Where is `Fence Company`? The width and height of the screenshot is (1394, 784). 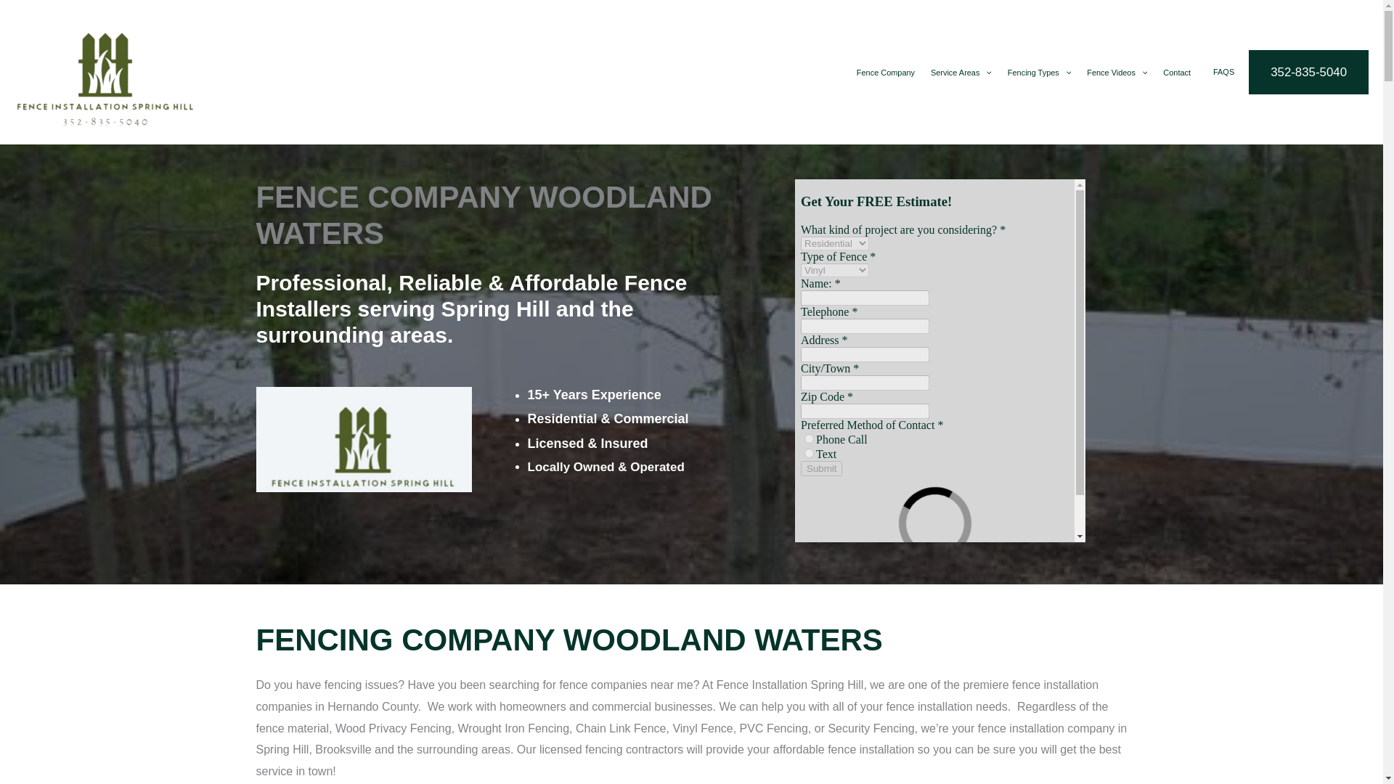
Fence Company is located at coordinates (886, 73).